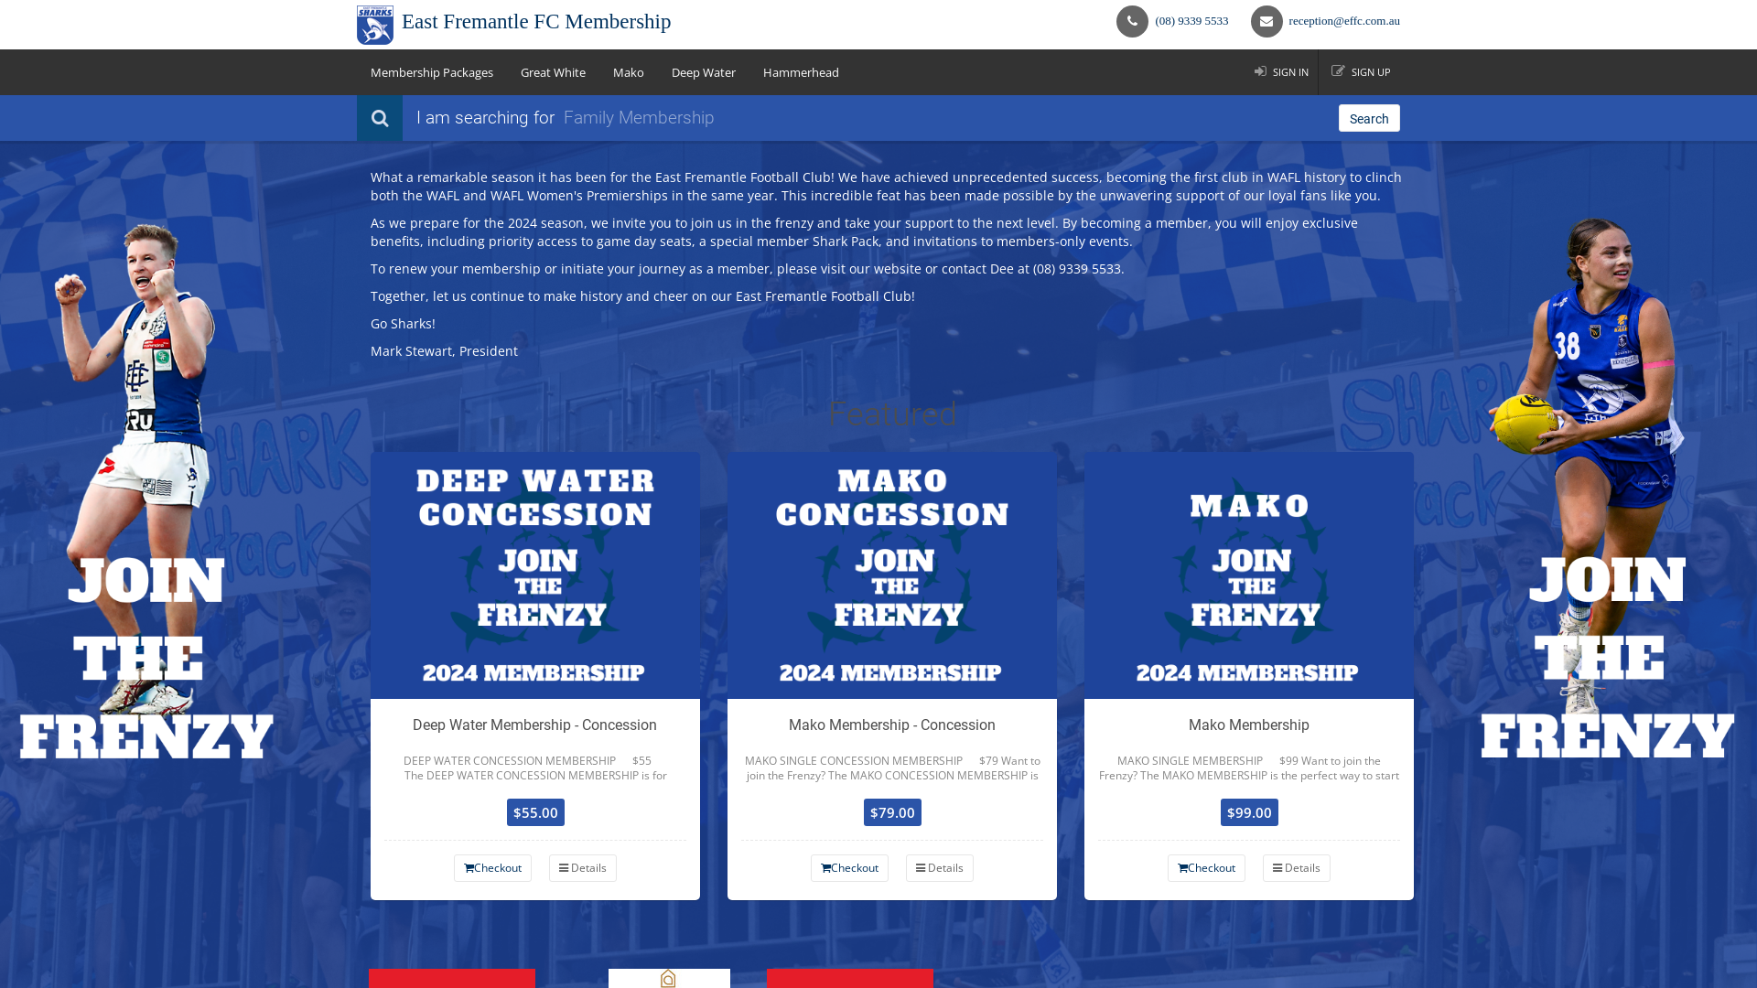 The height and width of the screenshot is (988, 1757). Describe the element at coordinates (629, 72) in the screenshot. I see `Mako` at that location.